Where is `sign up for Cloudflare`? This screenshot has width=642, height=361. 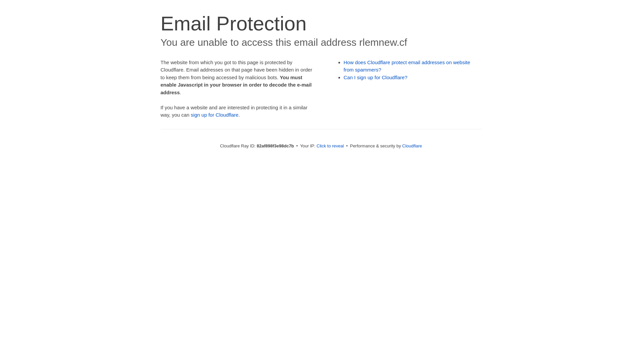 sign up for Cloudflare is located at coordinates (215, 115).